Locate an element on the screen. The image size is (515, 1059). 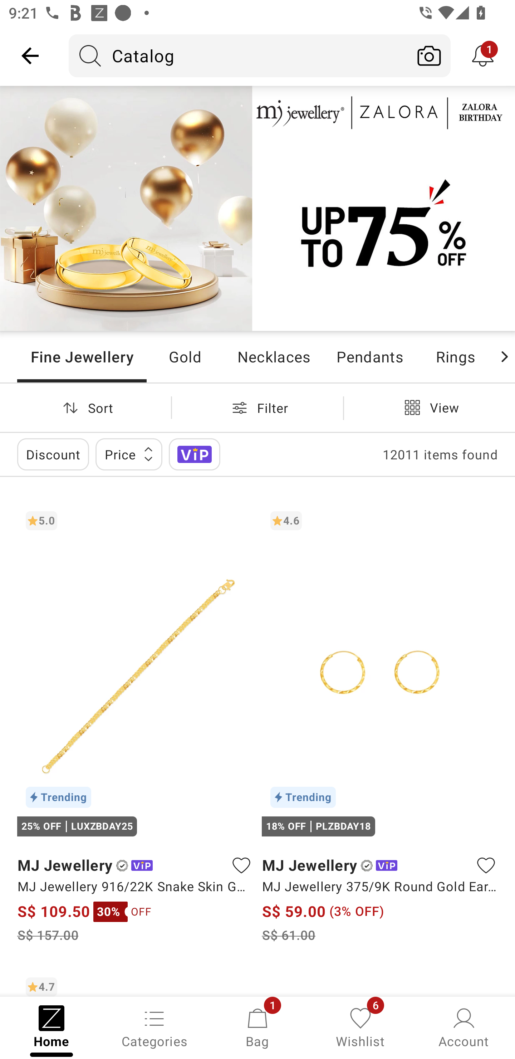
Gold is located at coordinates (185, 356).